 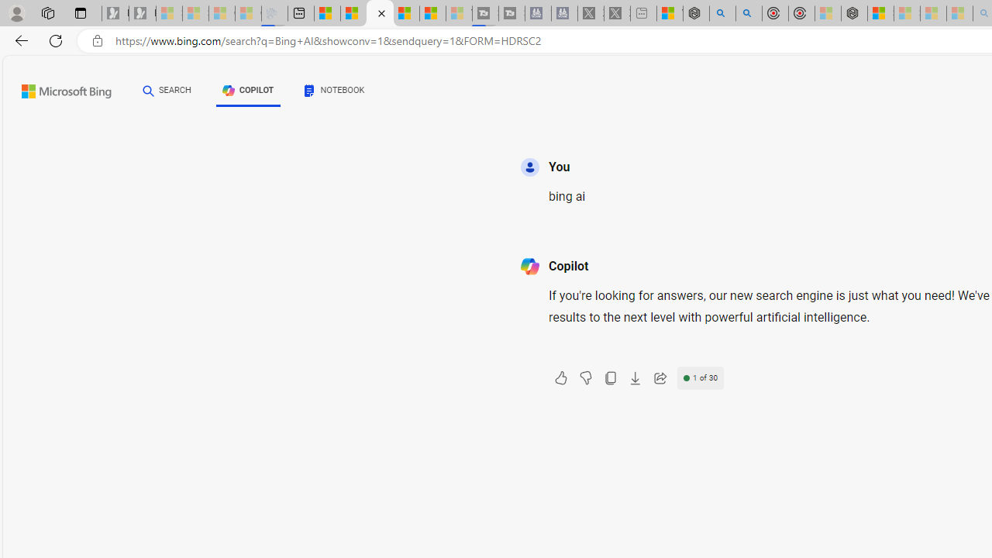 I want to click on Like, so click(x=560, y=378).